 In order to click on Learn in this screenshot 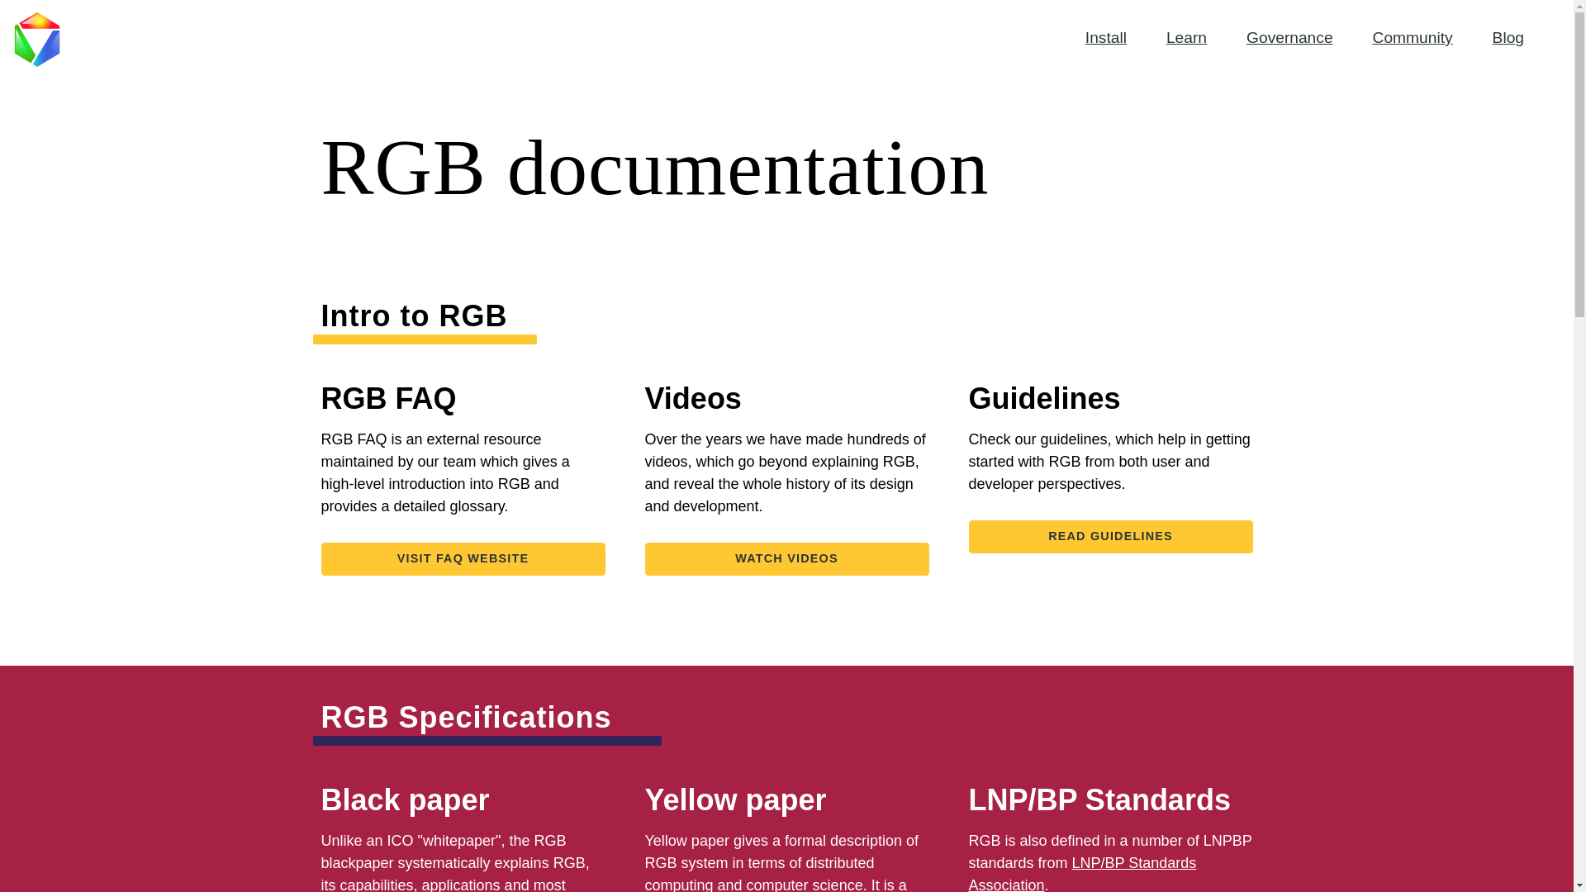, I will do `click(1186, 37)`.